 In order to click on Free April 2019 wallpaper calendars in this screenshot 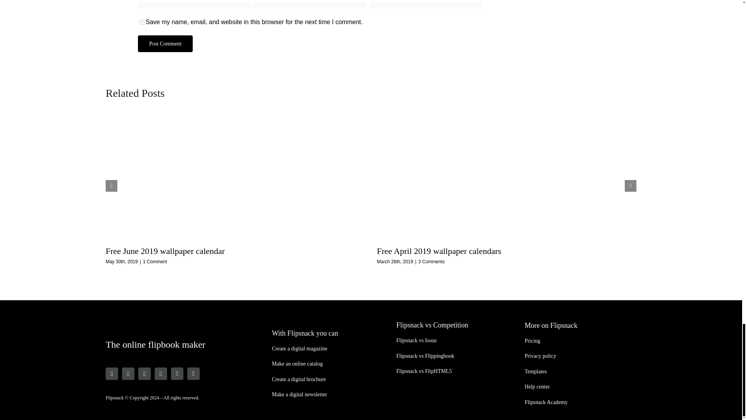, I will do `click(439, 250)`.